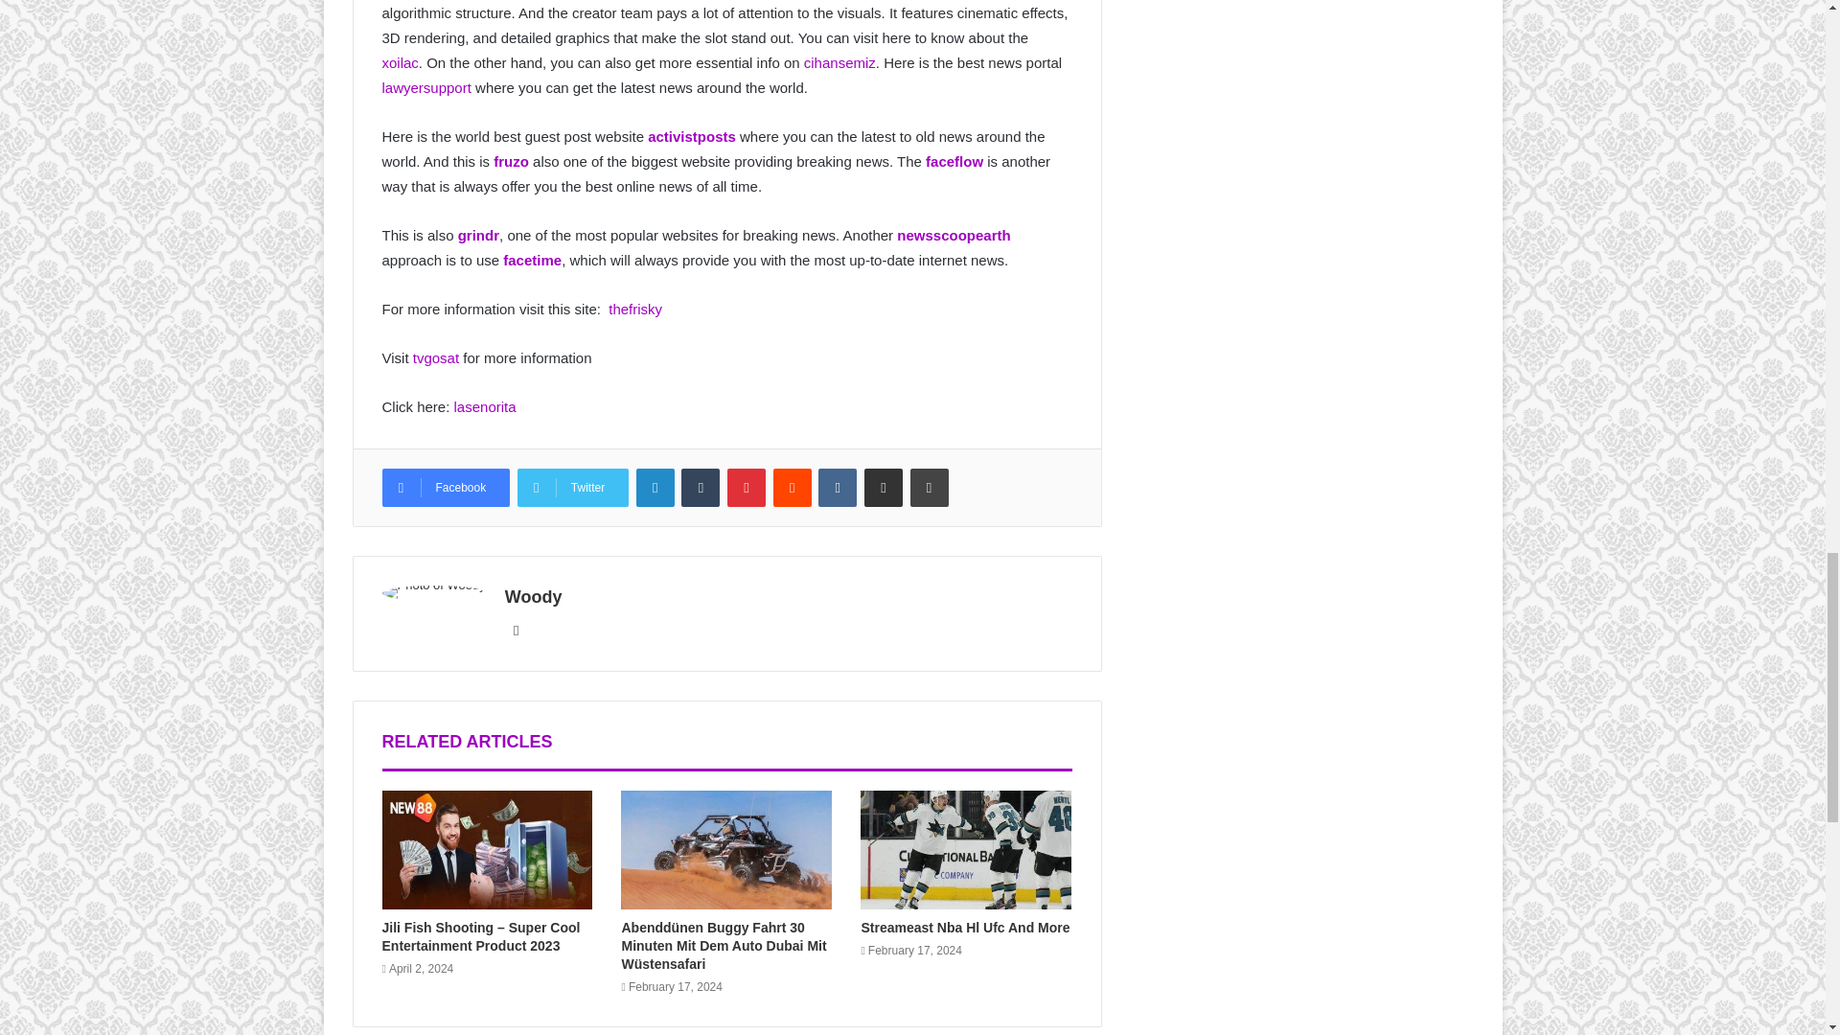 The image size is (1840, 1035). I want to click on Pinterest, so click(746, 488).